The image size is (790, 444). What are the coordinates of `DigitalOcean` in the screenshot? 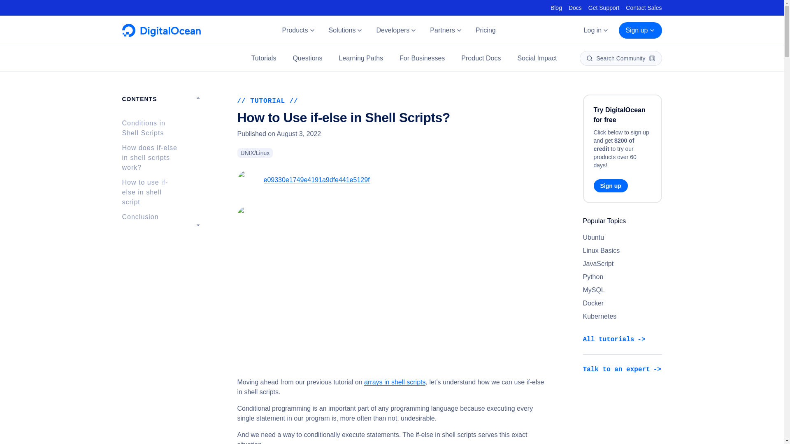 It's located at (161, 35).